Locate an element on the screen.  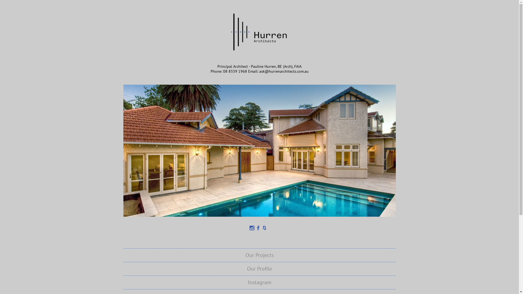
Our Projects is located at coordinates (259, 255).